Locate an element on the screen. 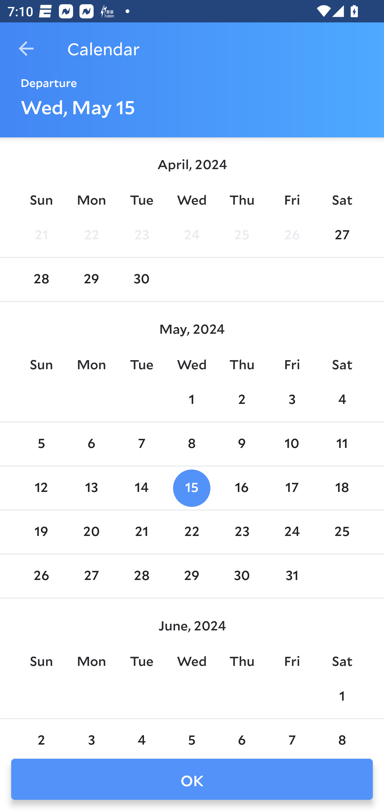 This screenshot has width=384, height=811. 4 is located at coordinates (342, 400).